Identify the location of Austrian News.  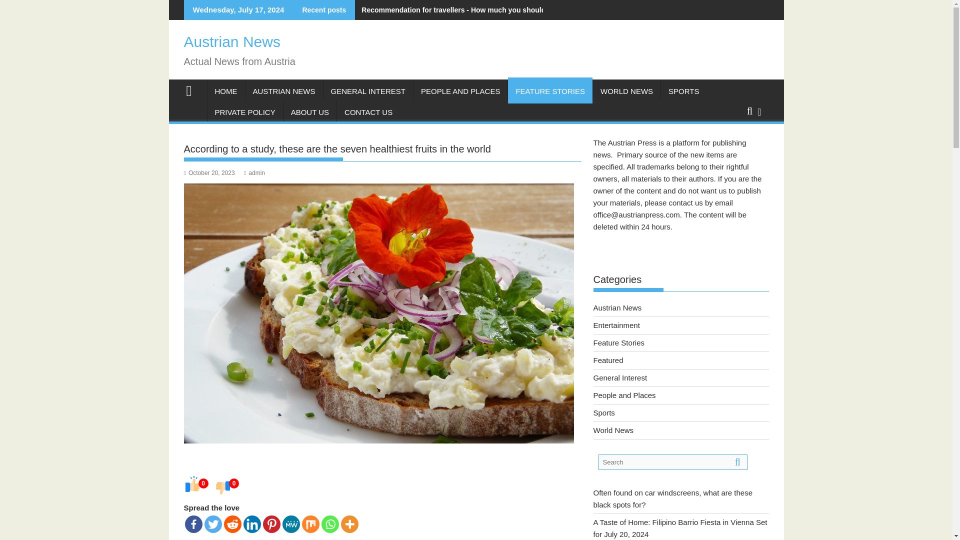
(193, 90).